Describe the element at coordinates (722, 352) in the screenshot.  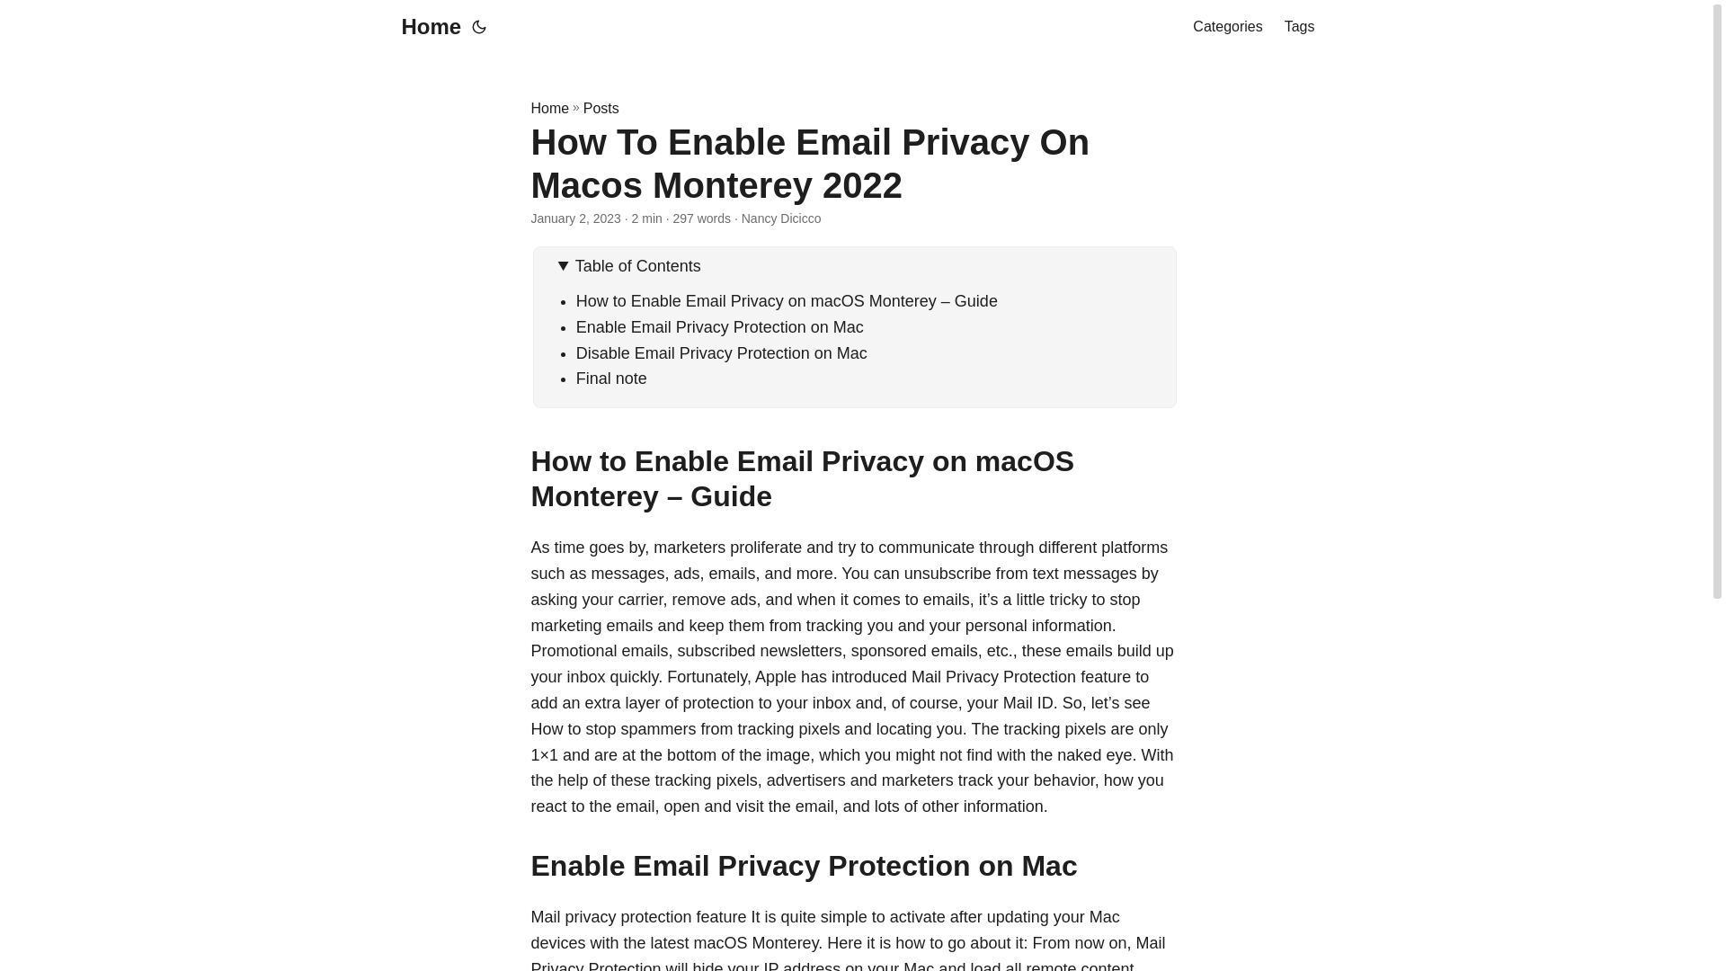
I see `Disable Email Privacy Protection on Mac` at that location.